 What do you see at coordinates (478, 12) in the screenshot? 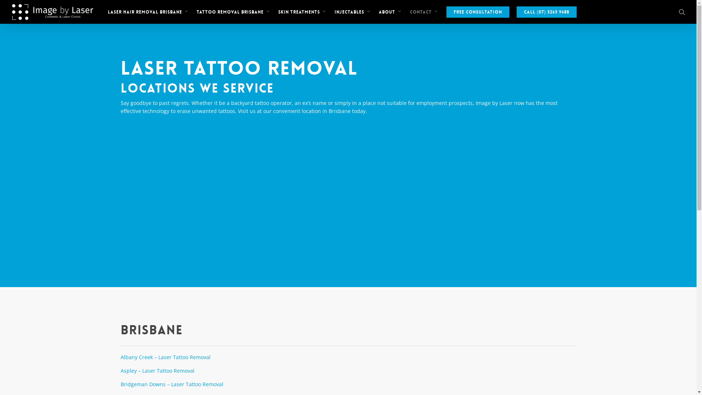
I see `FREE CONSULTATION` at bounding box center [478, 12].